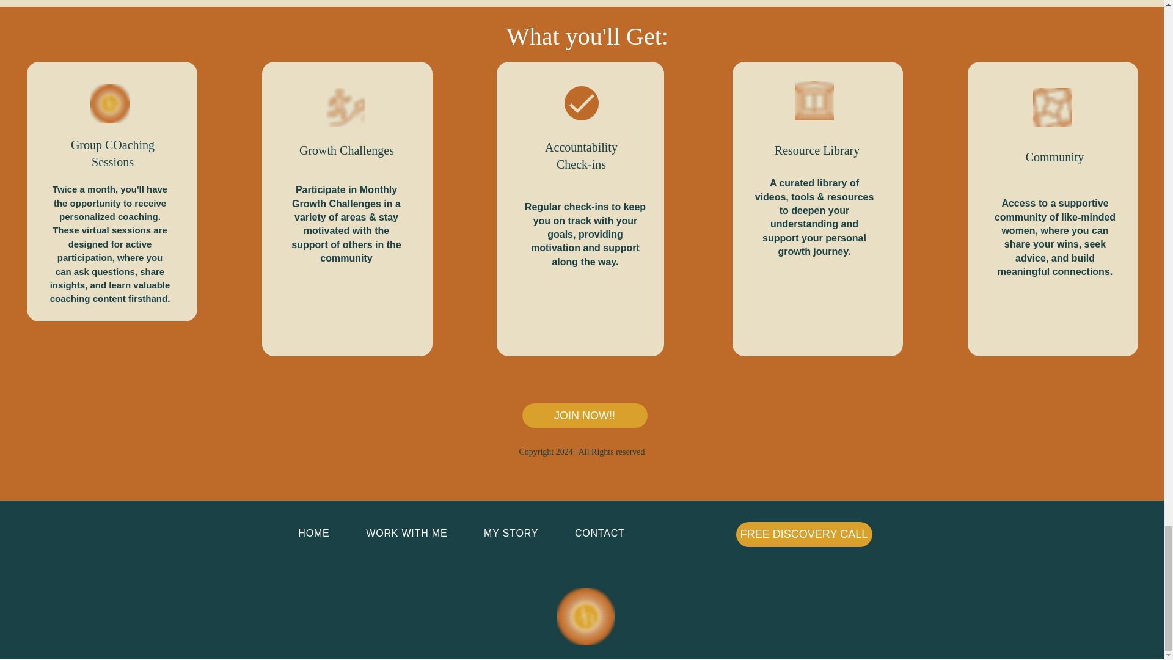 This screenshot has height=660, width=1173. I want to click on JOIN NOW!!, so click(584, 415).